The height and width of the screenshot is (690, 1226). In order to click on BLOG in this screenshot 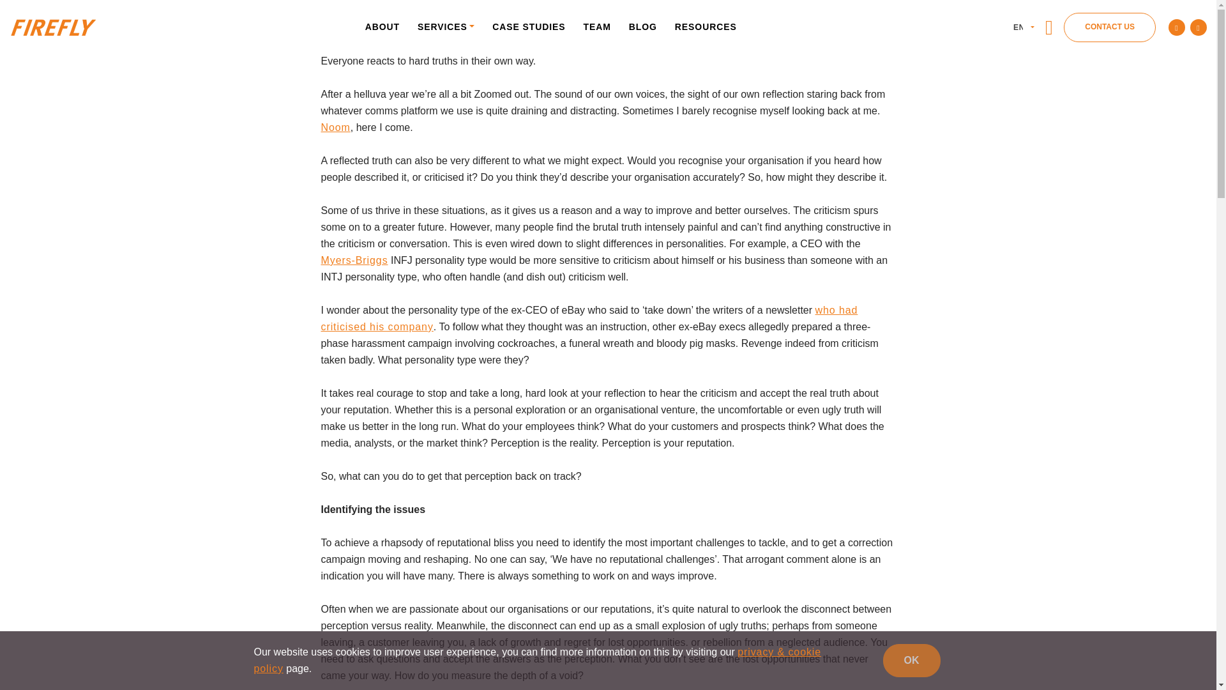, I will do `click(642, 26)`.